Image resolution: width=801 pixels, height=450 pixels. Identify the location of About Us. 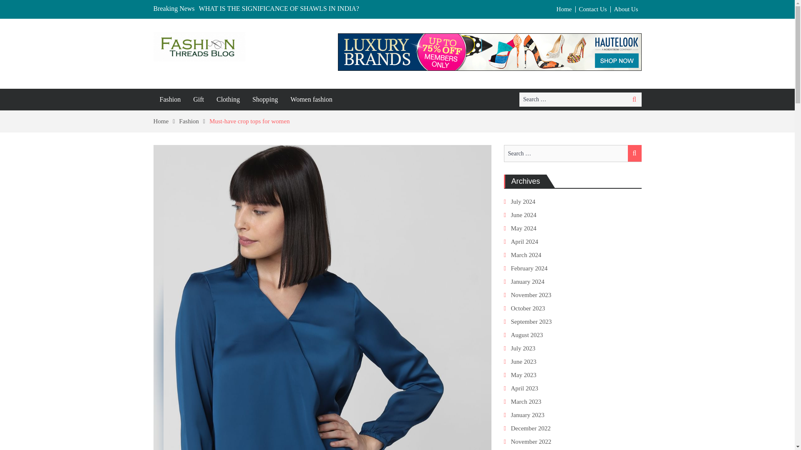
(626, 9).